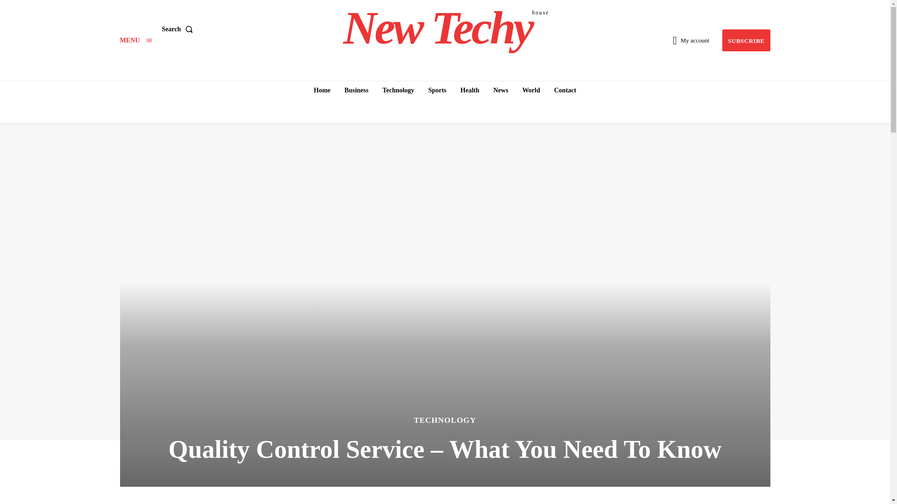  What do you see at coordinates (178, 29) in the screenshot?
I see `Contact` at bounding box center [178, 29].